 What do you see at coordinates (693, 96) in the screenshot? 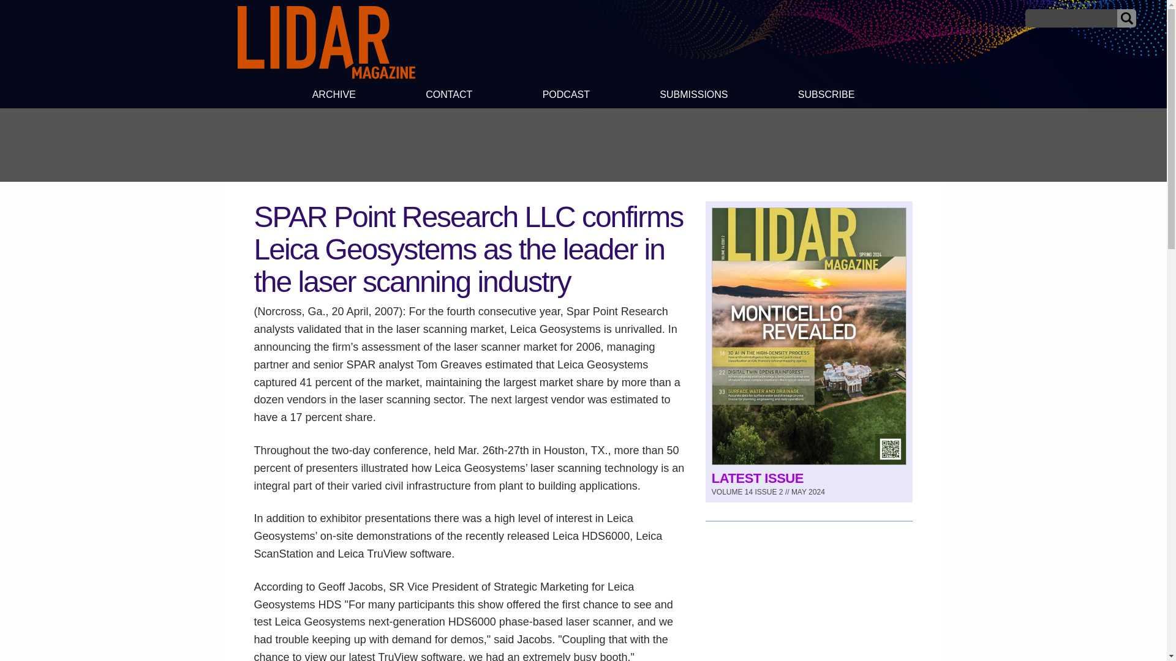
I see `SUBMISSIONS` at bounding box center [693, 96].